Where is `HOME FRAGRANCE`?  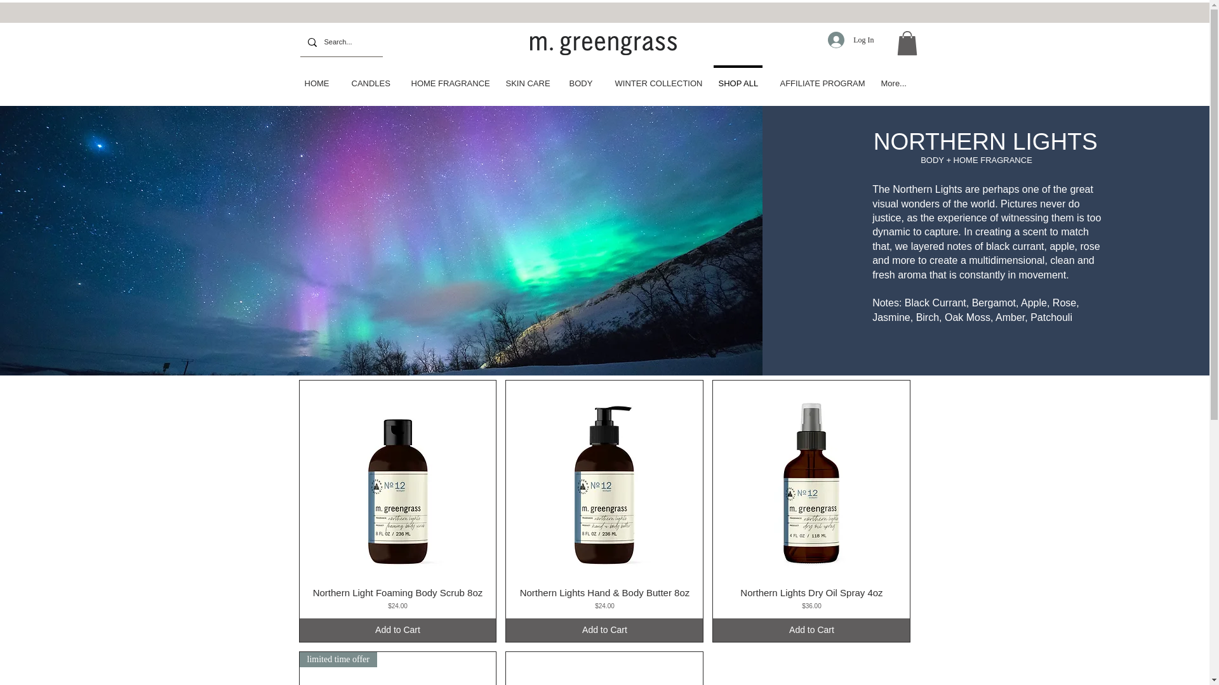 HOME FRAGRANCE is located at coordinates (447, 77).